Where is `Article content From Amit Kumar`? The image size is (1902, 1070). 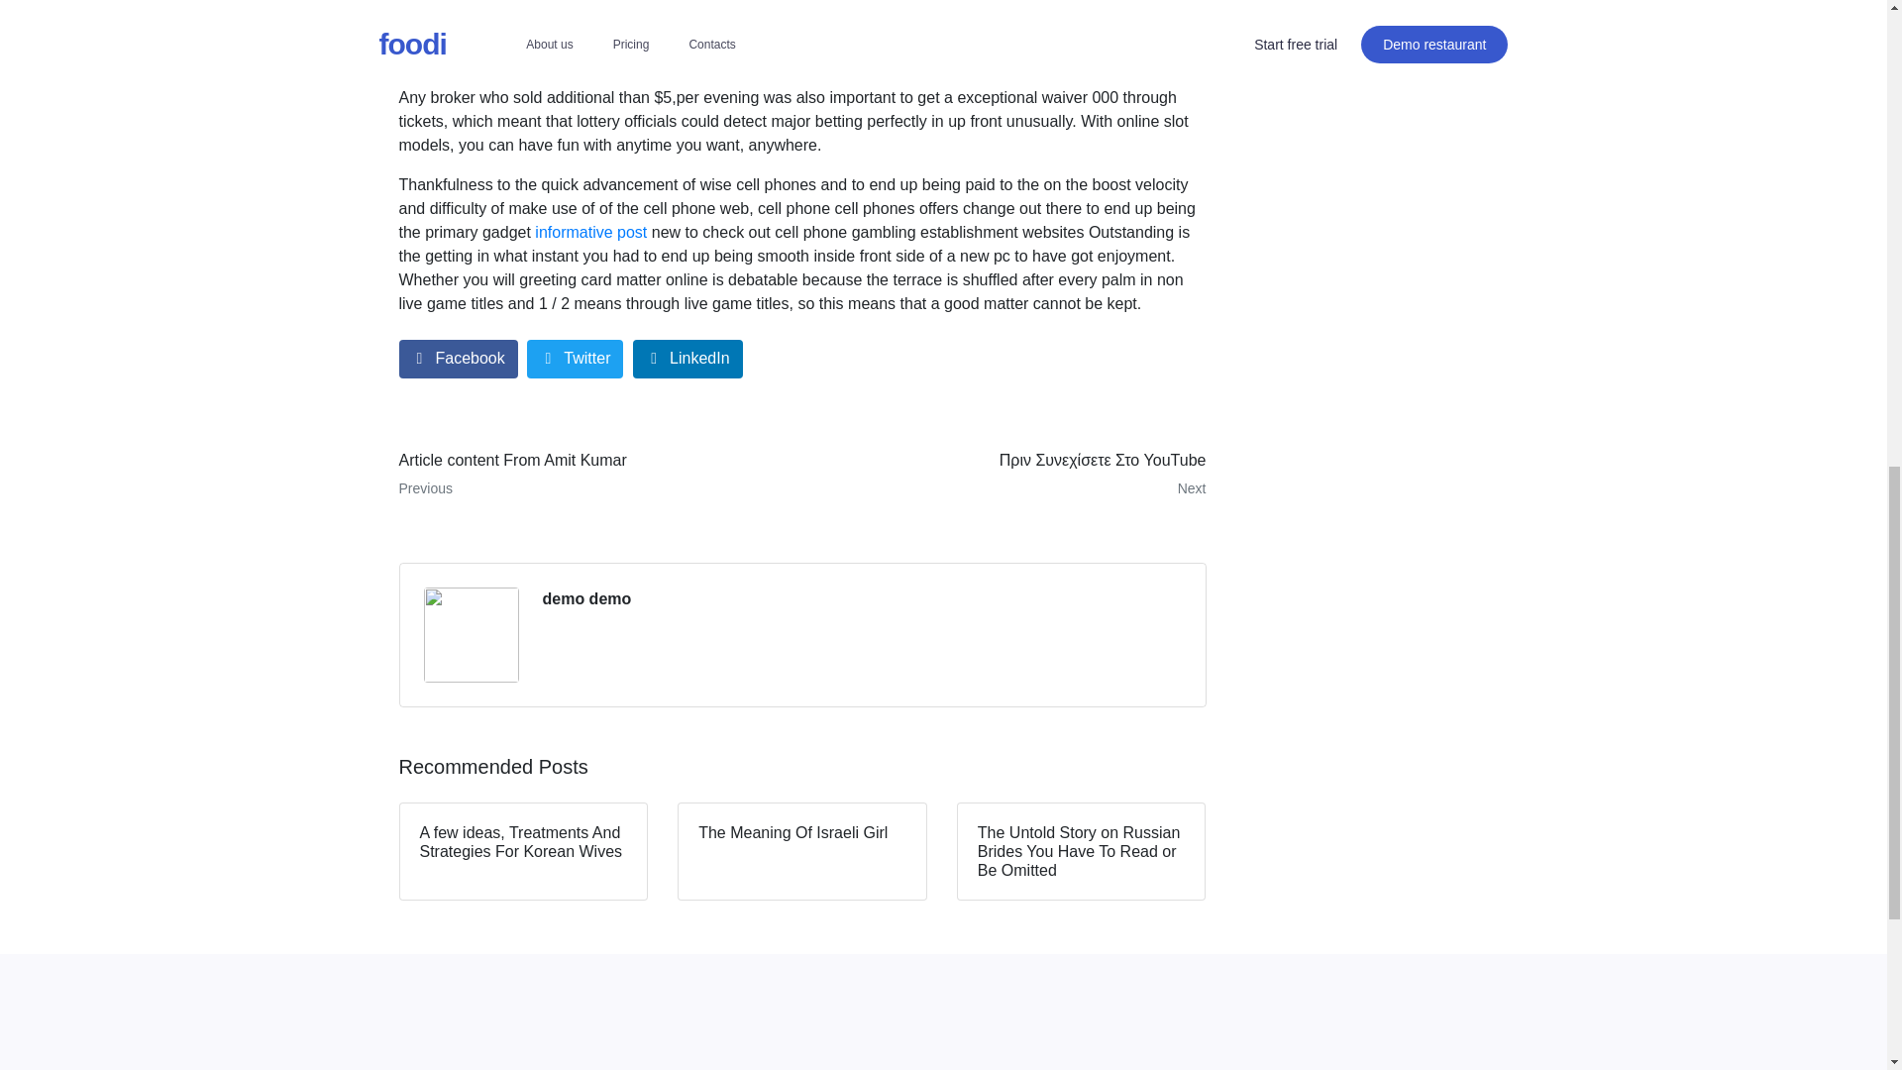
Article content From Amit Kumar is located at coordinates (590, 232).